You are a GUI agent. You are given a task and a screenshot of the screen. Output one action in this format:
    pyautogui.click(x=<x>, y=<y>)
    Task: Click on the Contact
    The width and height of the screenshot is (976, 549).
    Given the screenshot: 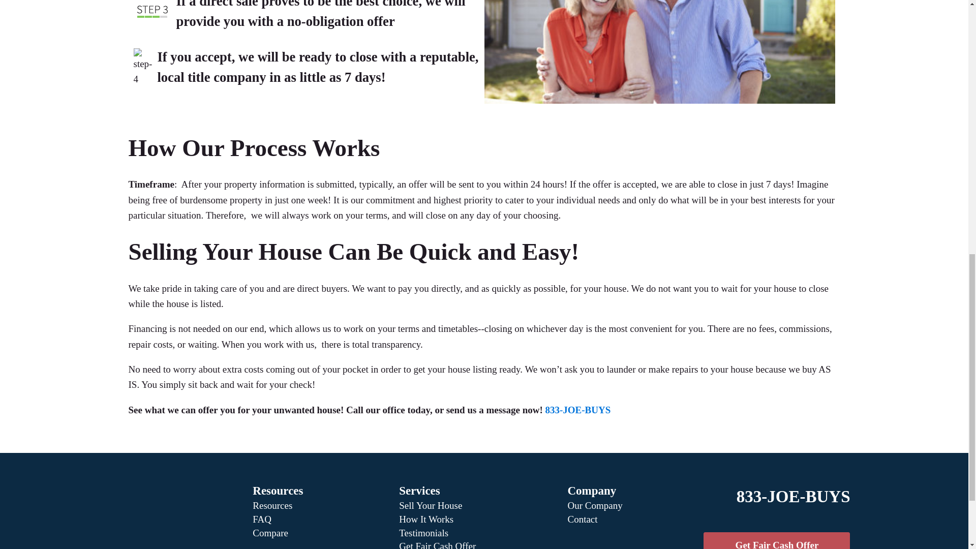 What is the action you would take?
    pyautogui.click(x=582, y=519)
    